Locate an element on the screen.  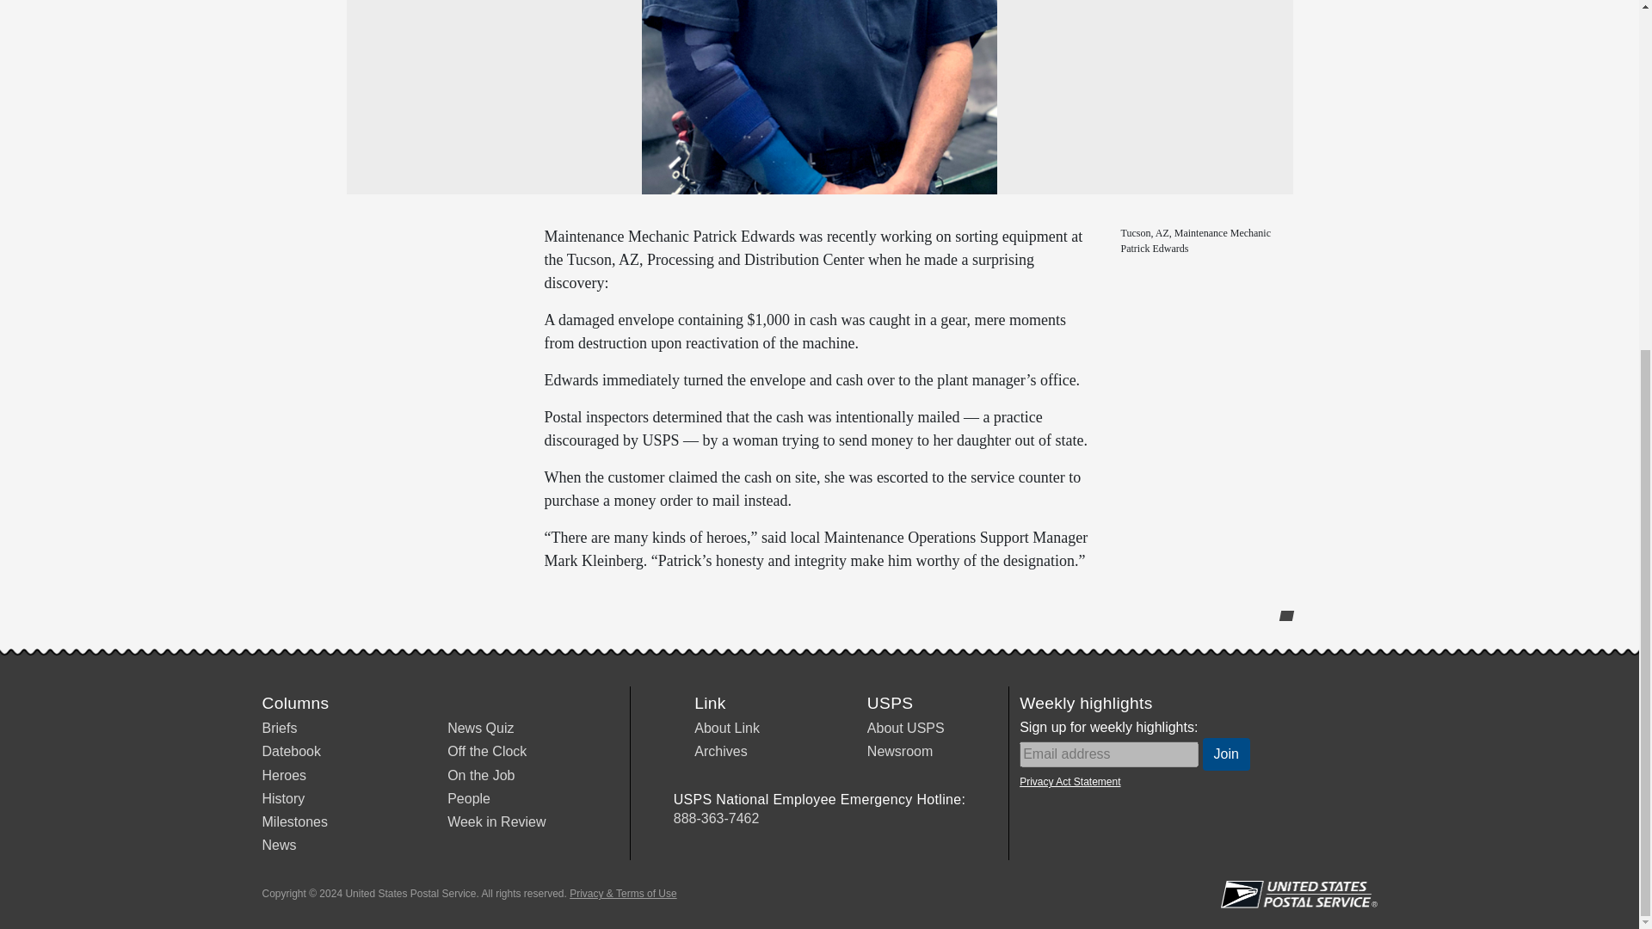
Briefs is located at coordinates (279, 728).